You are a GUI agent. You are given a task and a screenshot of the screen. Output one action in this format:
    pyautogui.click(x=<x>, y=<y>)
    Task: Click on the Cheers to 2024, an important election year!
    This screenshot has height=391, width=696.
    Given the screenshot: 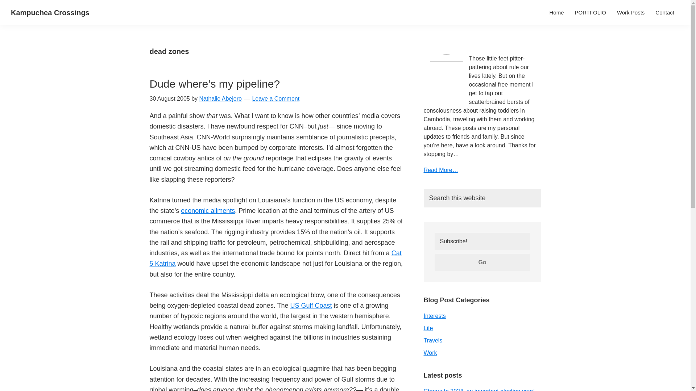 What is the action you would take?
    pyautogui.click(x=478, y=390)
    